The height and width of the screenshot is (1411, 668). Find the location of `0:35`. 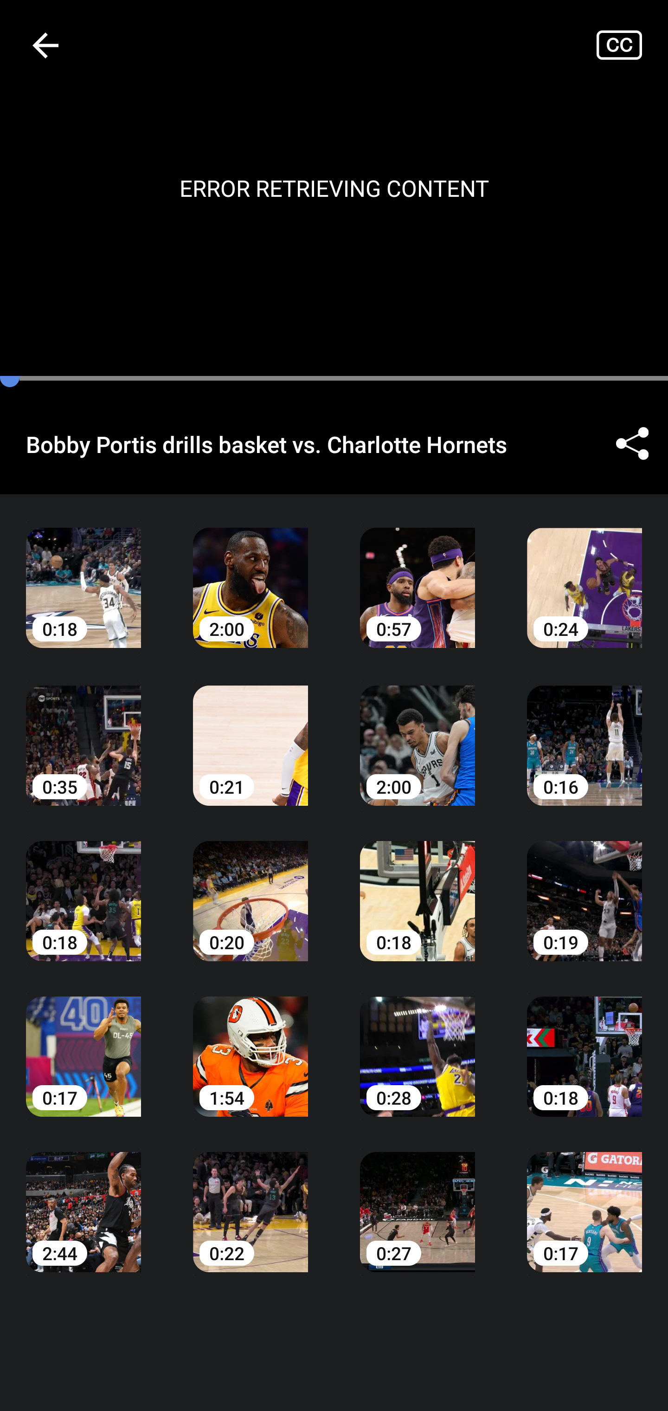

0:35 is located at coordinates (83, 732).